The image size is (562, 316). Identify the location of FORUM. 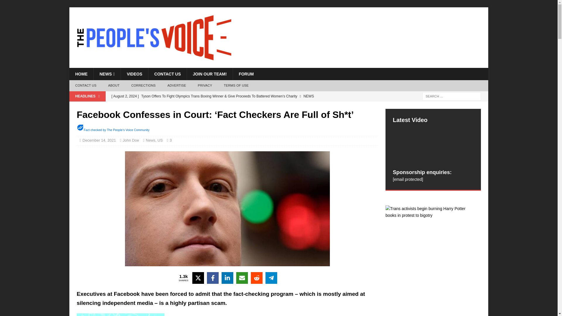
(246, 74).